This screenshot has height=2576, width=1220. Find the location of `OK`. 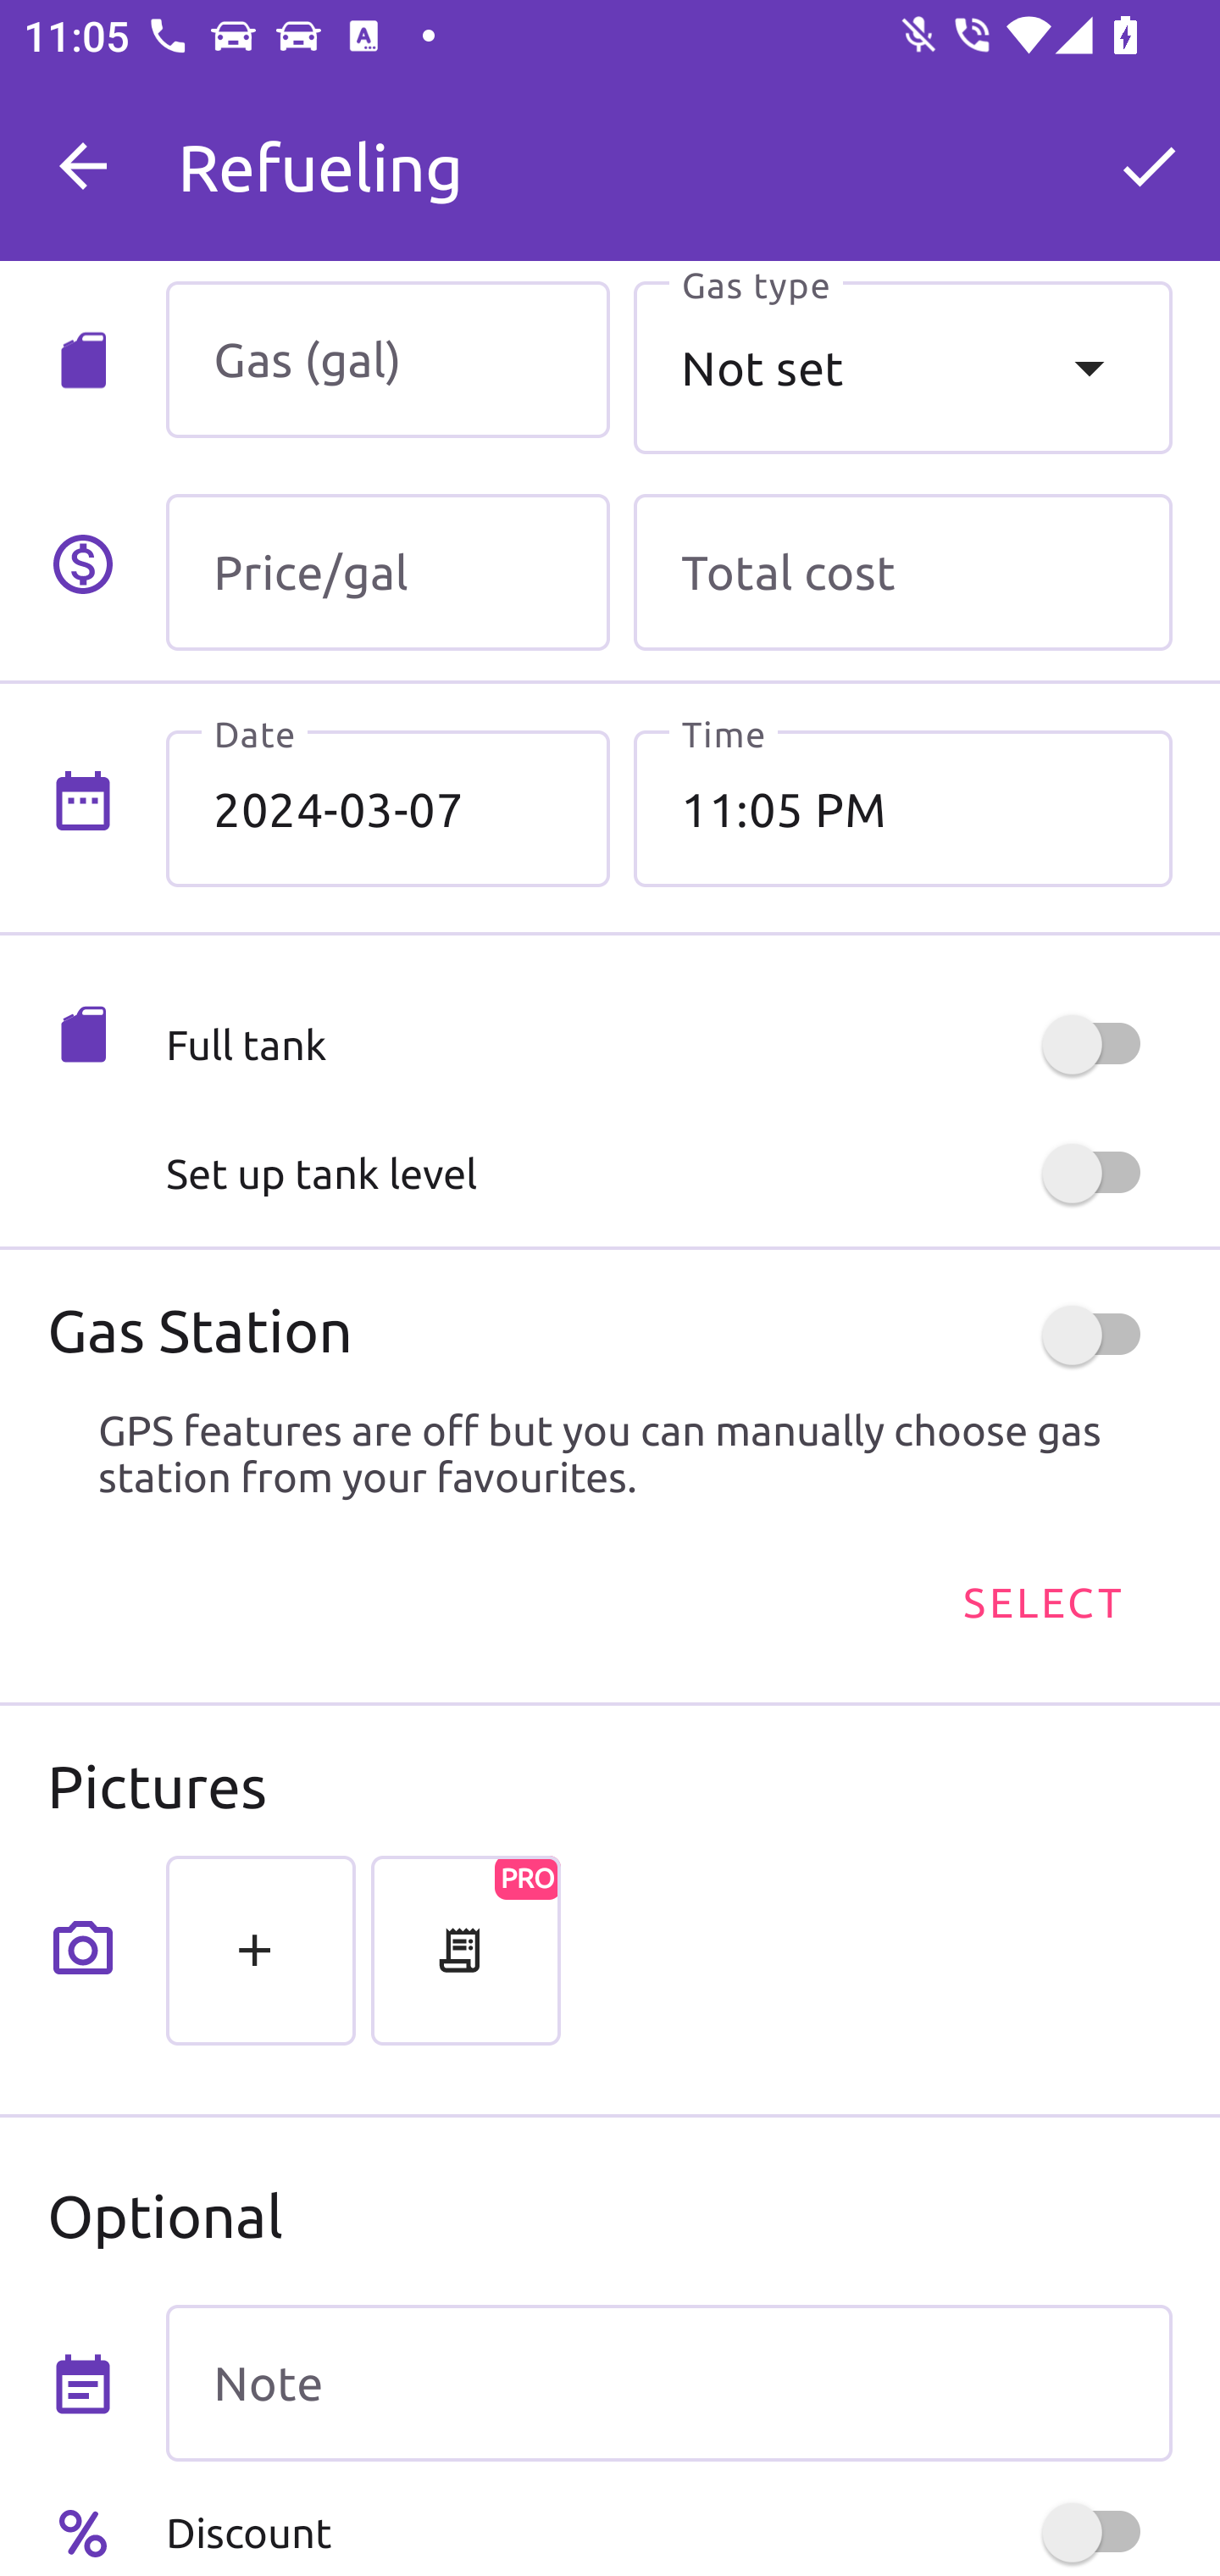

OK is located at coordinates (1149, 166).